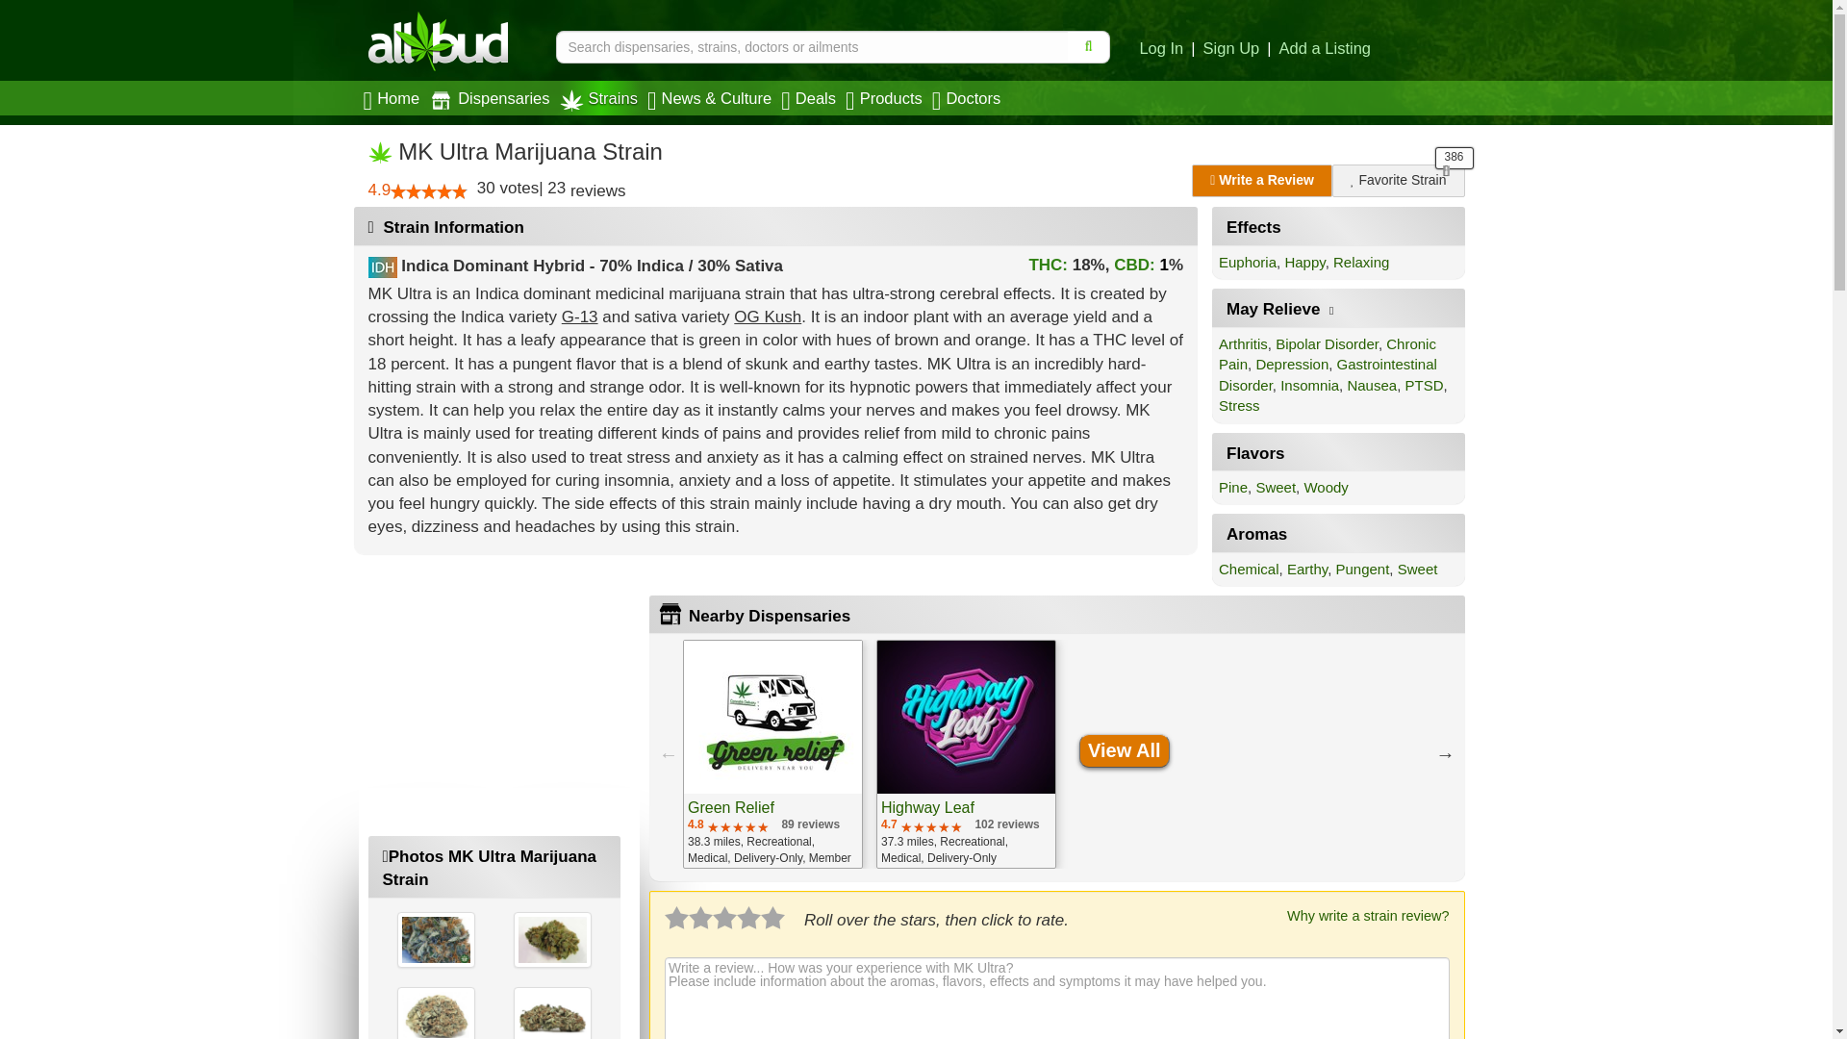 Image resolution: width=1847 pixels, height=1039 pixels. What do you see at coordinates (886, 98) in the screenshot?
I see `Products` at bounding box center [886, 98].